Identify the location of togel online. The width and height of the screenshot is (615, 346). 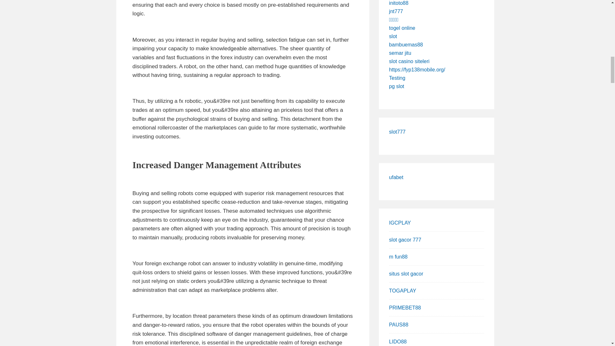
(402, 28).